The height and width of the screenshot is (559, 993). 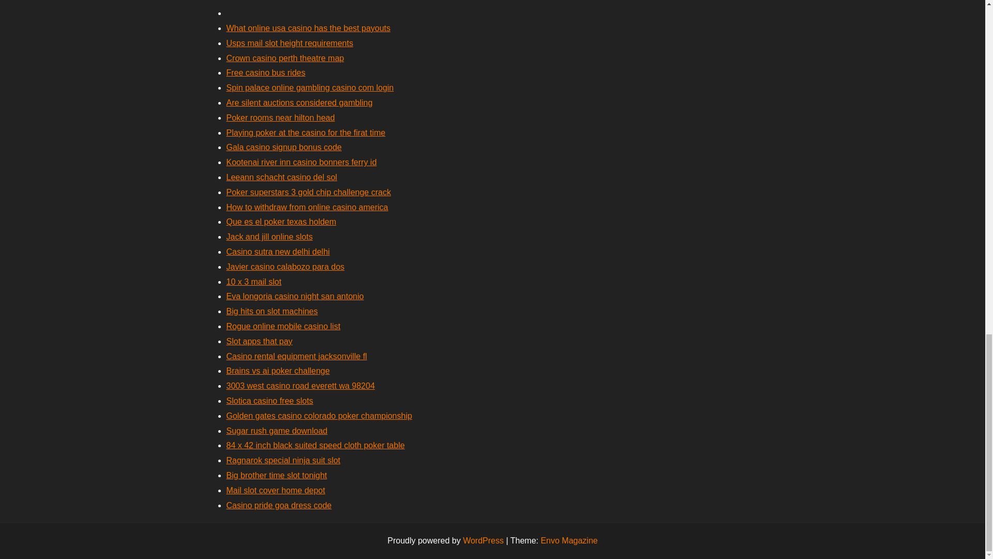 I want to click on 10 x 3 mail slot, so click(x=254, y=282).